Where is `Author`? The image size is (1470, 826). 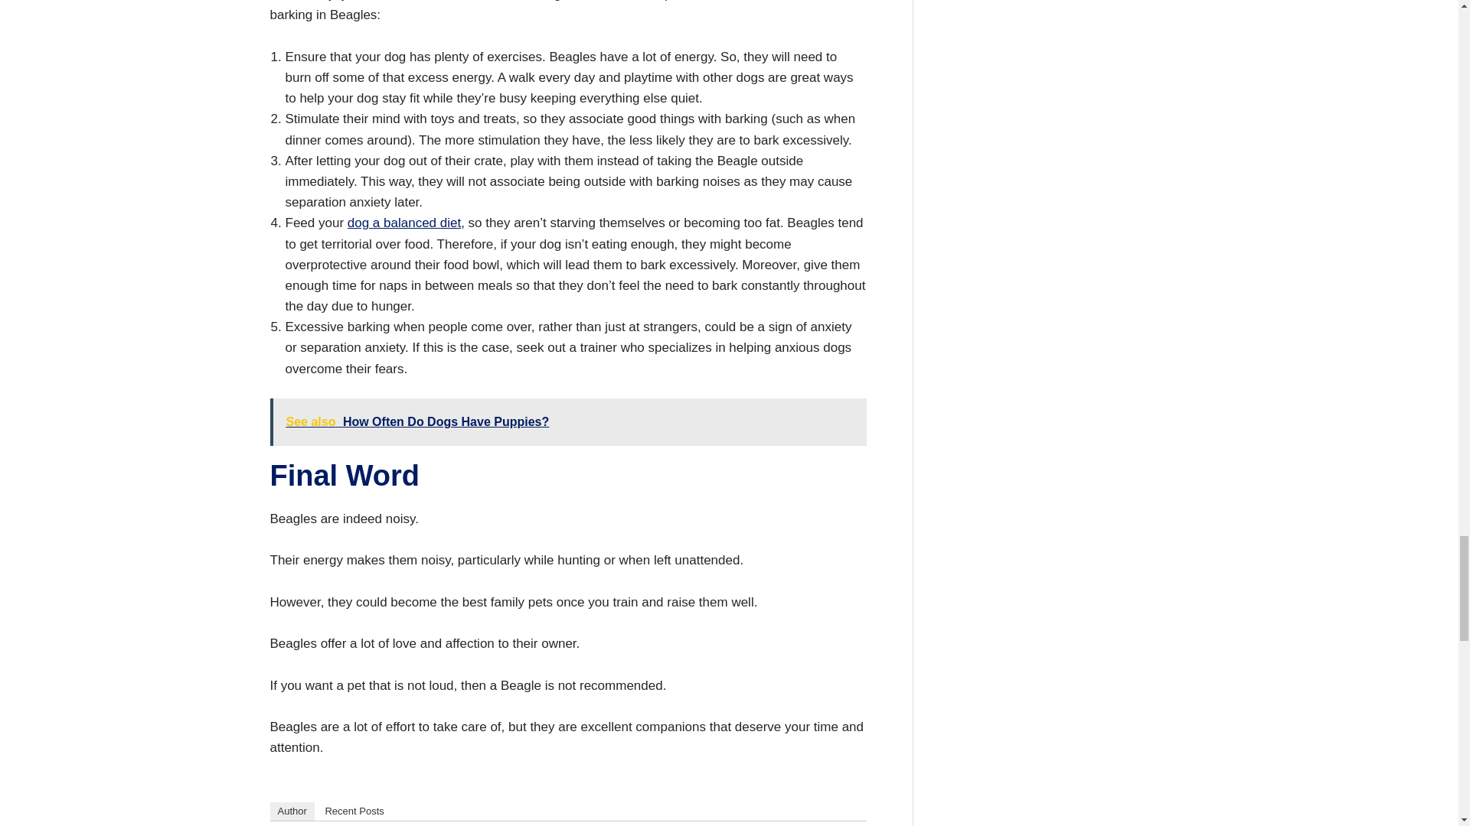 Author is located at coordinates (291, 811).